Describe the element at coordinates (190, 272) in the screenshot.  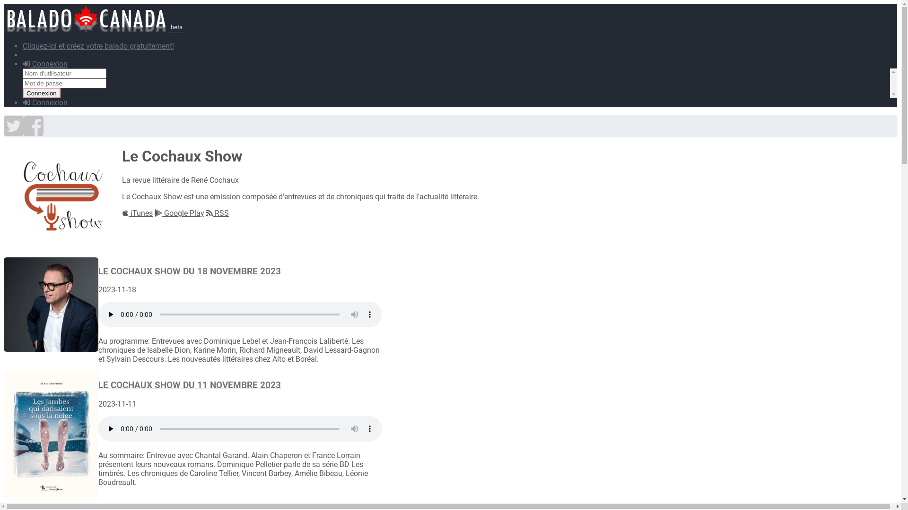
I see `LE COCHAUX SHOW DU 18 NOVEMBRE 2023` at that location.